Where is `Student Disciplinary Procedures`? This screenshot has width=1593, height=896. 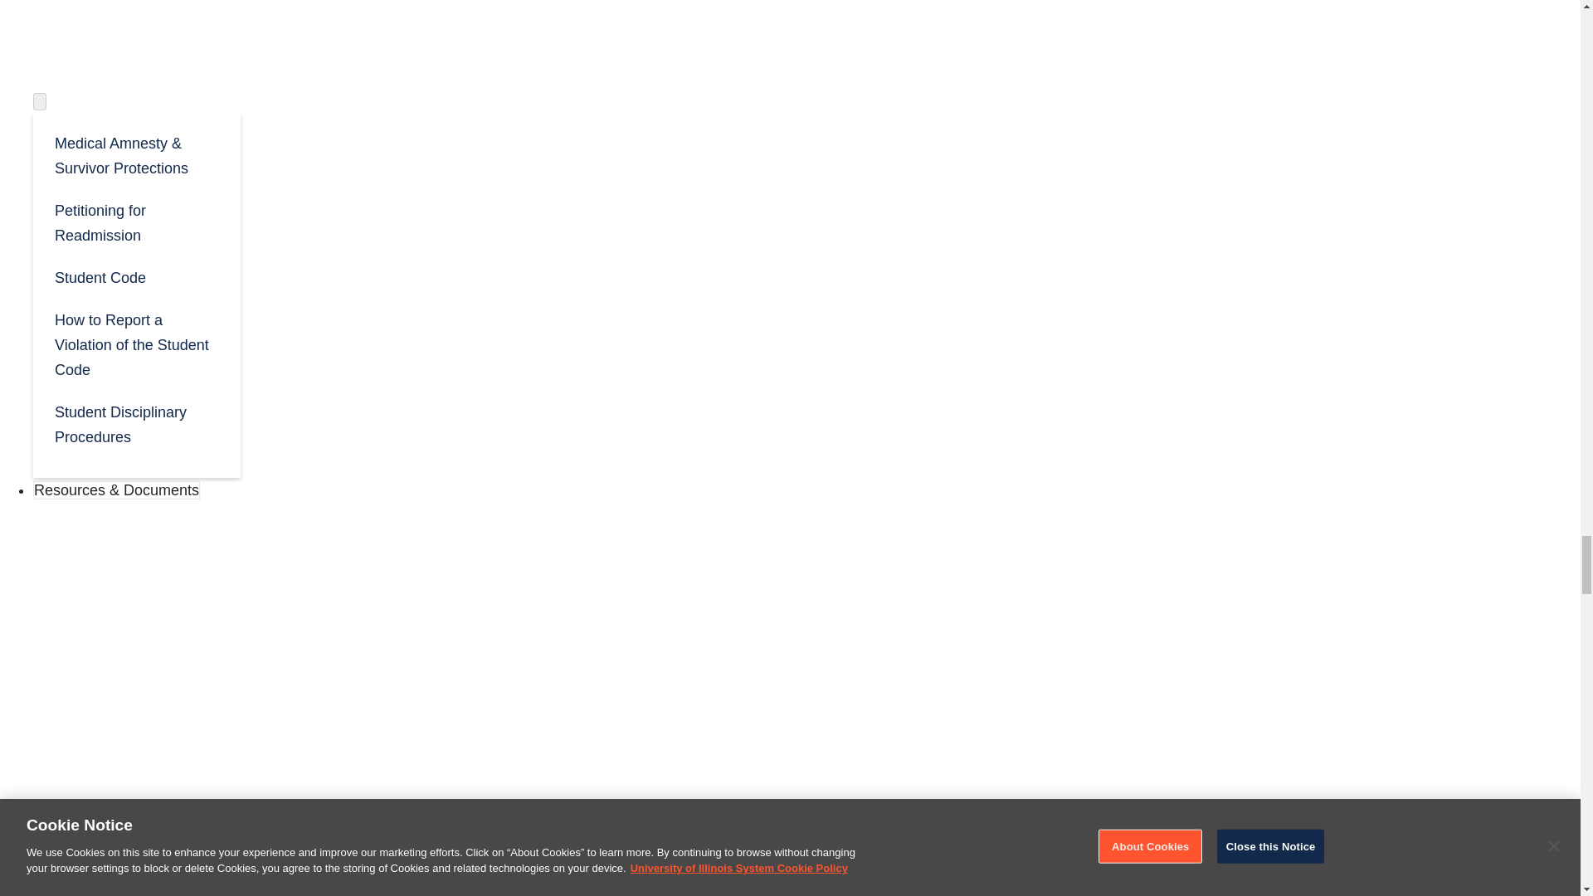 Student Disciplinary Procedures is located at coordinates (136, 423).